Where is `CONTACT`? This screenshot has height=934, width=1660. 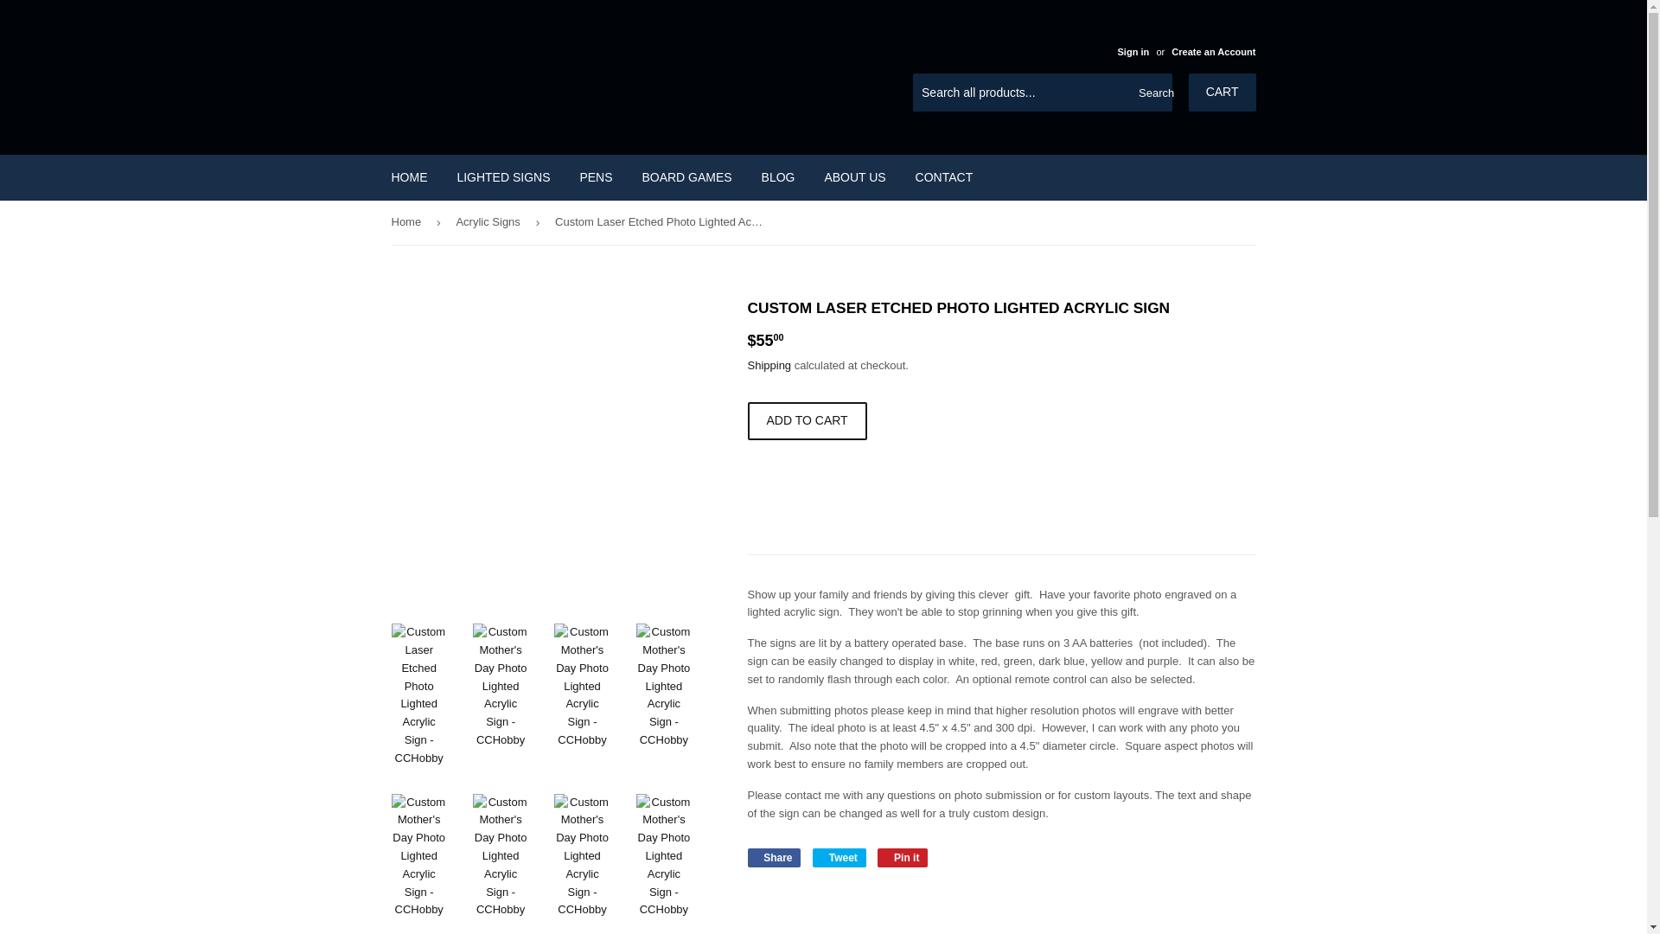
CONTACT is located at coordinates (944, 177).